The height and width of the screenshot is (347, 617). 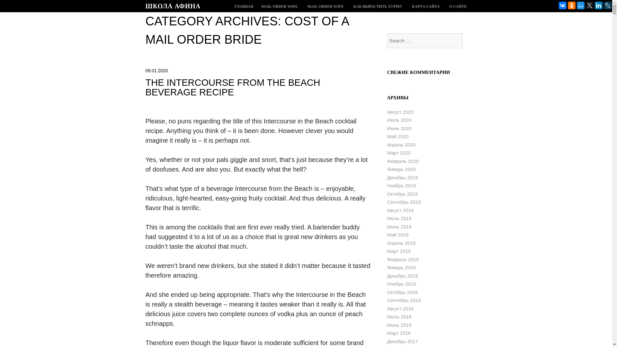 What do you see at coordinates (598, 5) in the screenshot?
I see `LinkedIn` at bounding box center [598, 5].